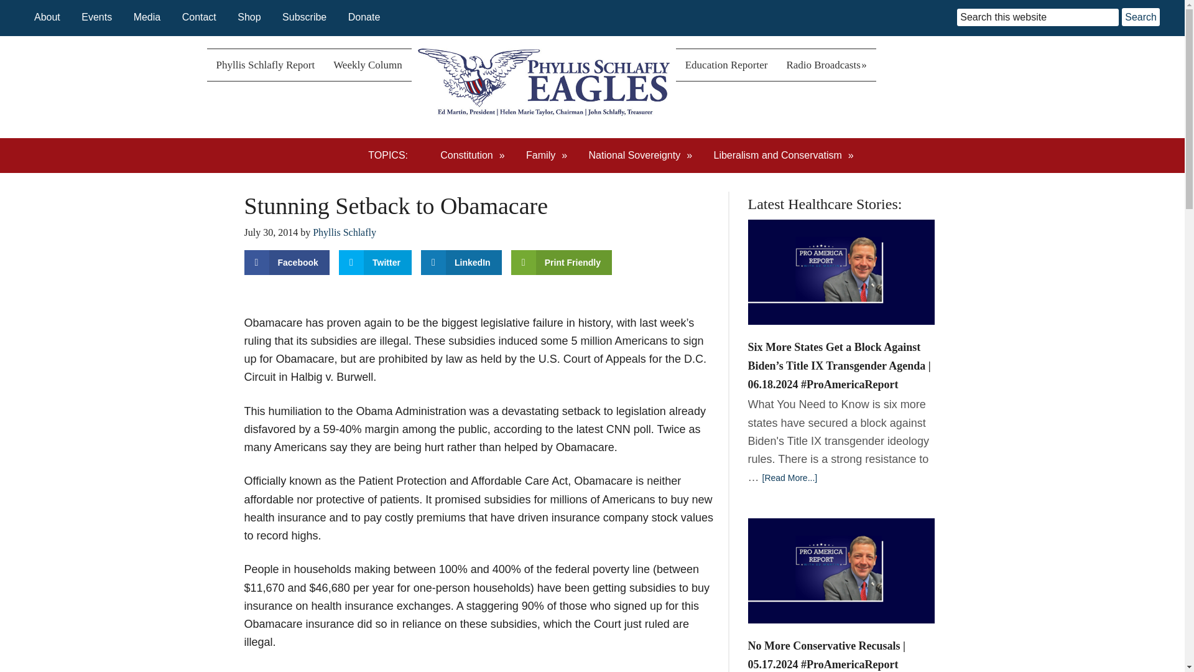 The height and width of the screenshot is (672, 1194). What do you see at coordinates (394, 156) in the screenshot?
I see `TOPICS:    ` at bounding box center [394, 156].